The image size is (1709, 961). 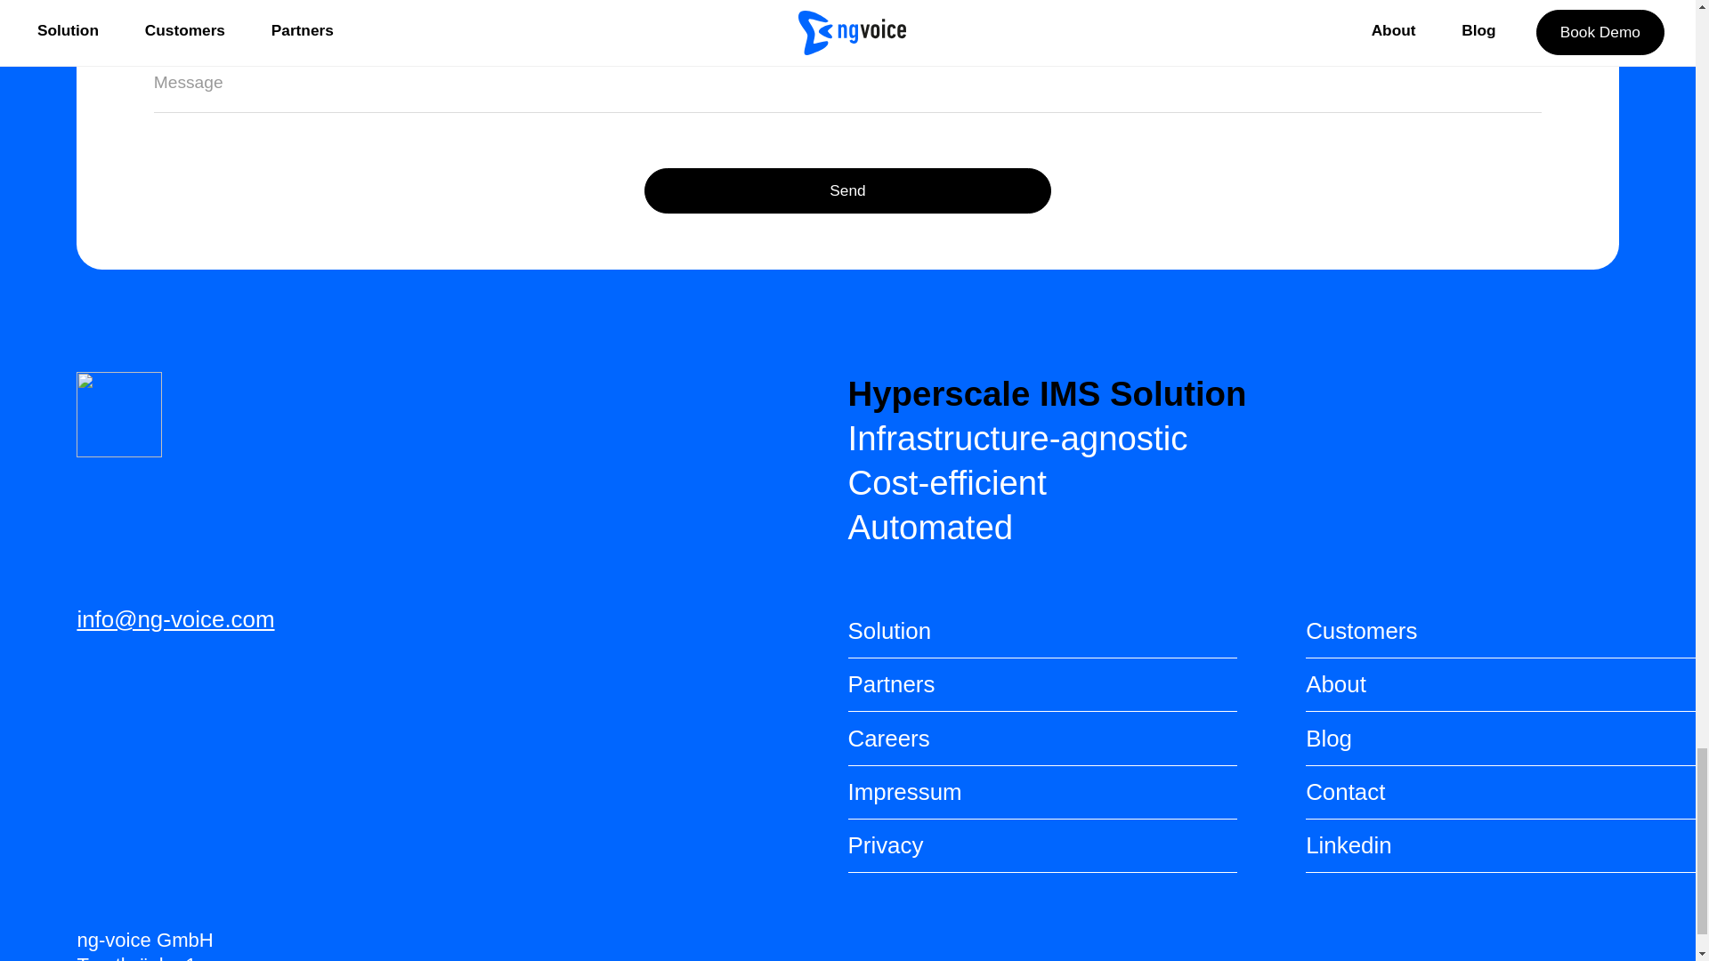 I want to click on Privacy, so click(x=1042, y=845).